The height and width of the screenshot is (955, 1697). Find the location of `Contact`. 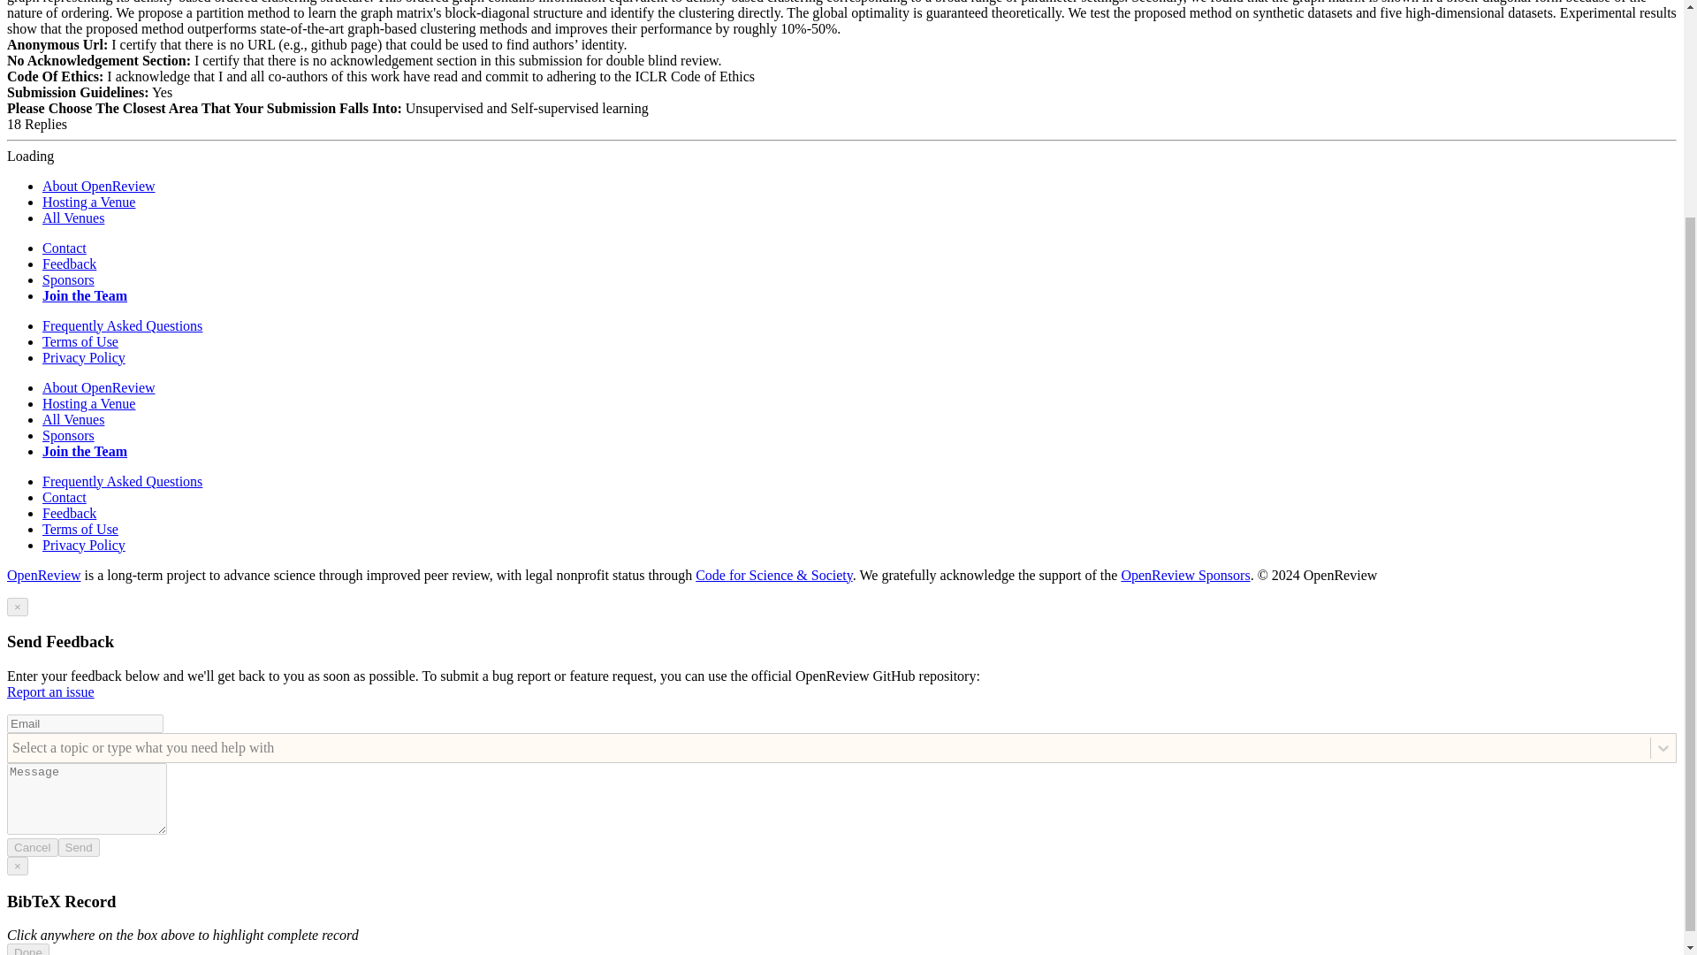

Contact is located at coordinates (64, 248).